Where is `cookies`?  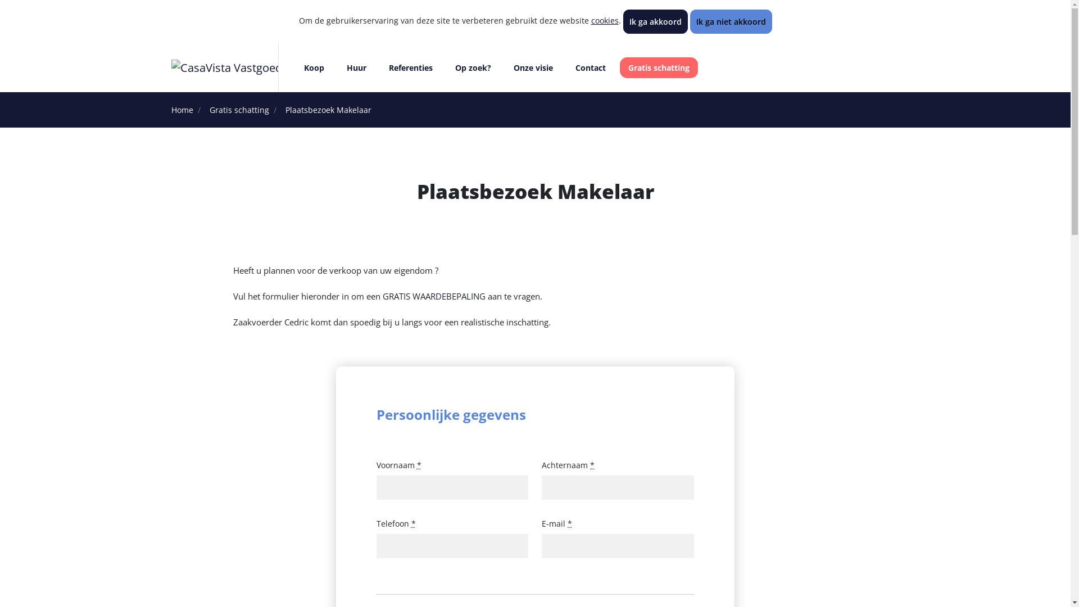
cookies is located at coordinates (605, 20).